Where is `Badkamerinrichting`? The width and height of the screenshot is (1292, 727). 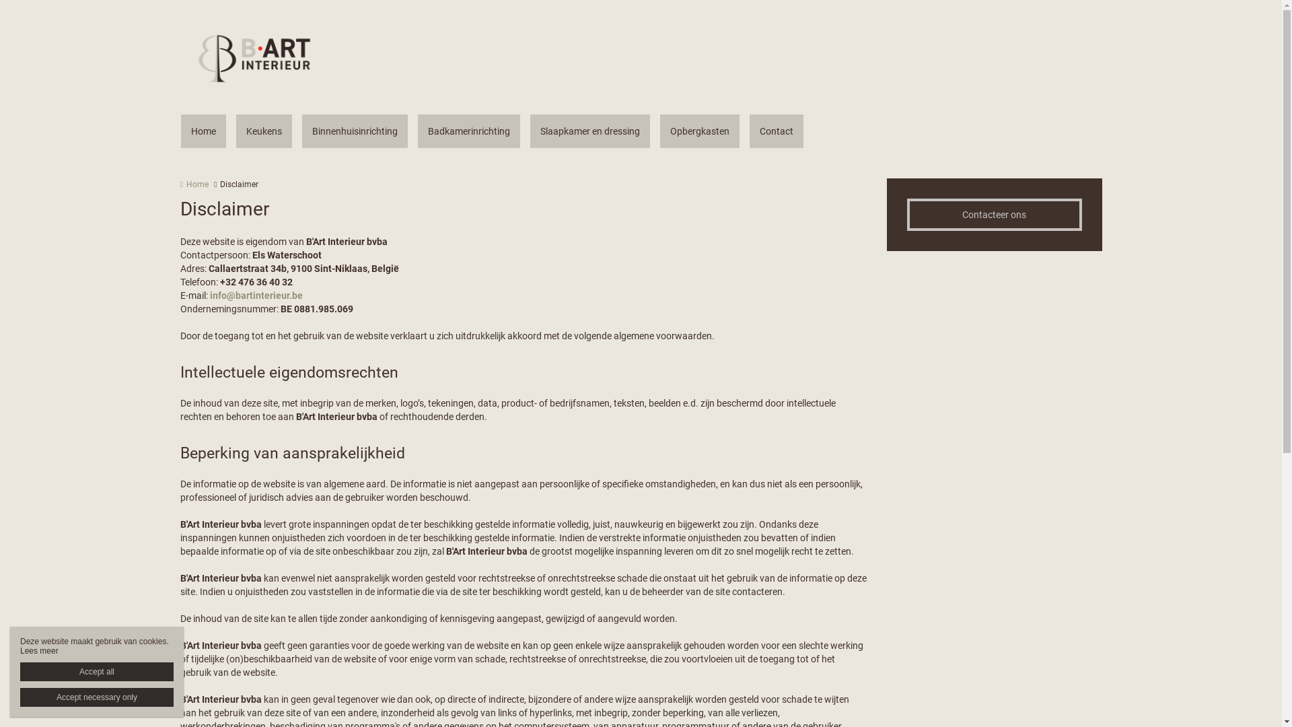 Badkamerinrichting is located at coordinates (468, 131).